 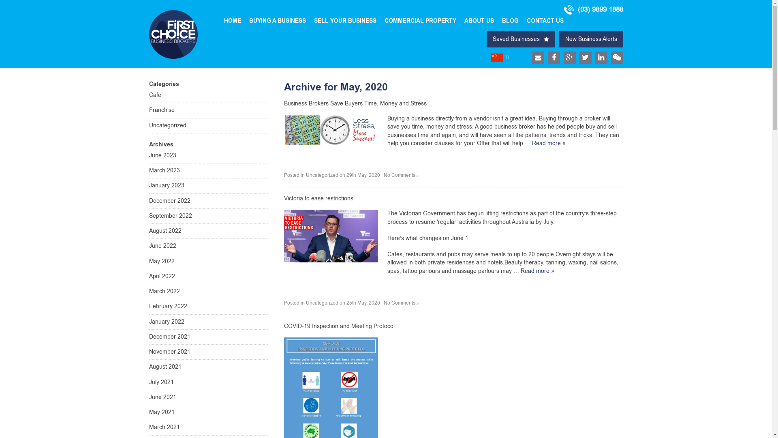 What do you see at coordinates (208, 367) in the screenshot?
I see `August 2021` at bounding box center [208, 367].